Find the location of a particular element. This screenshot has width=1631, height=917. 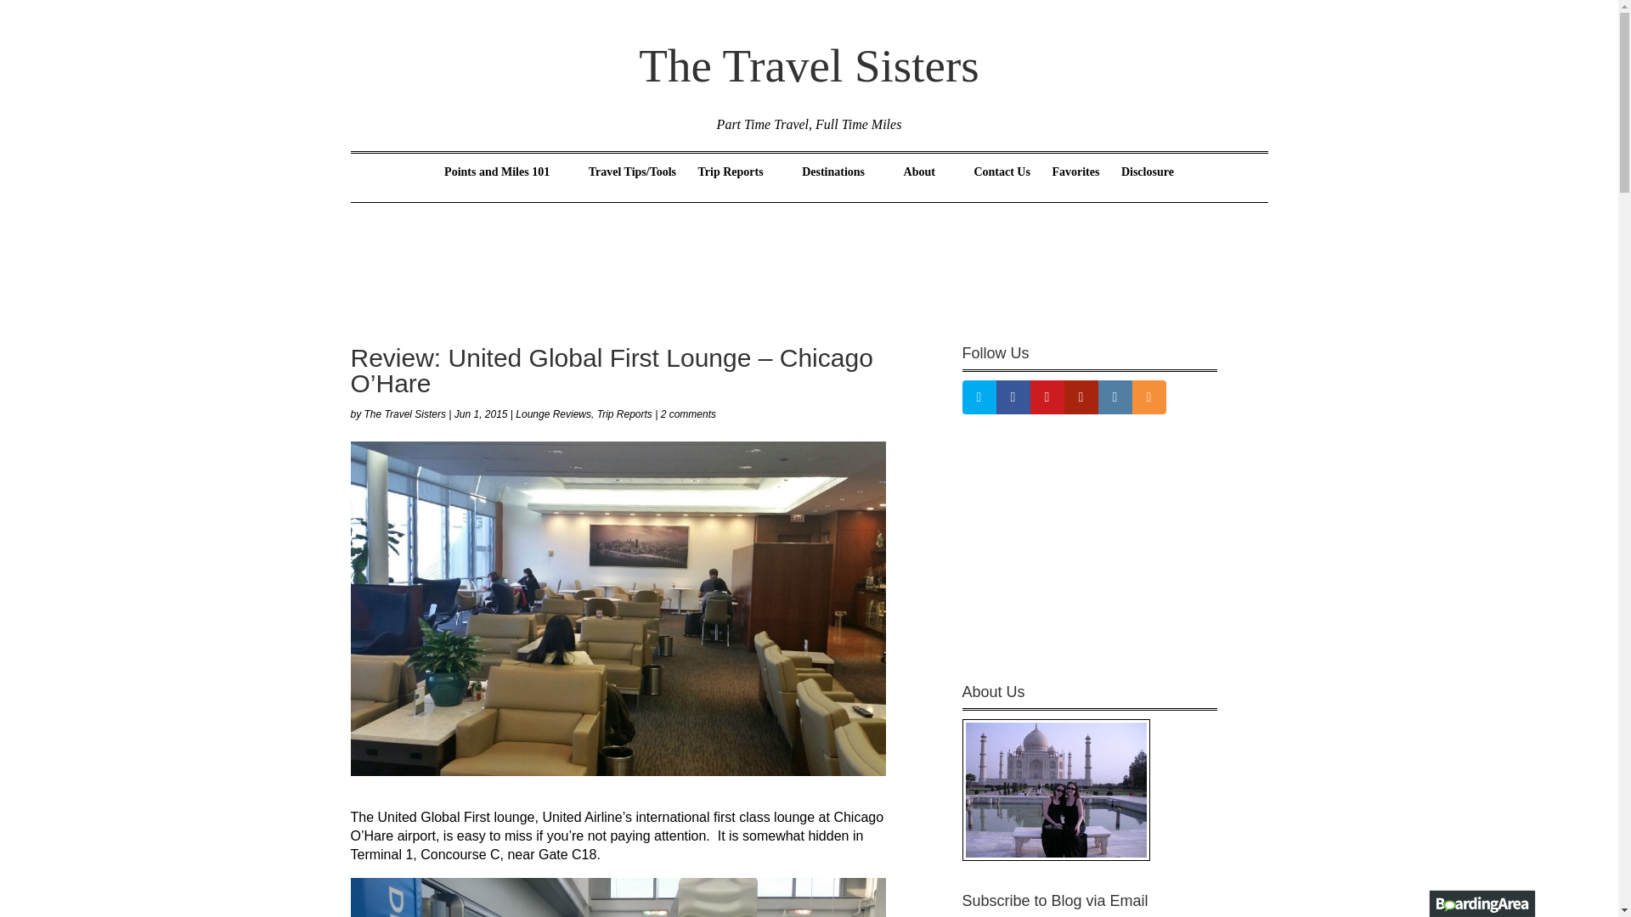

Posts by The Travel Sisters is located at coordinates (404, 413).